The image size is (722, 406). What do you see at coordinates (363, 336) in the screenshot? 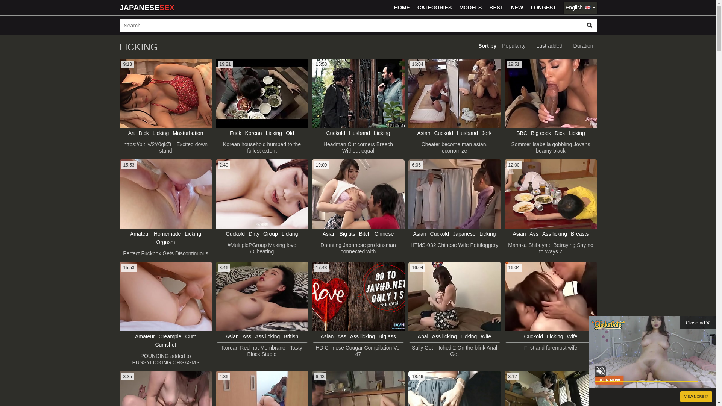
I see `Ass licking` at bounding box center [363, 336].